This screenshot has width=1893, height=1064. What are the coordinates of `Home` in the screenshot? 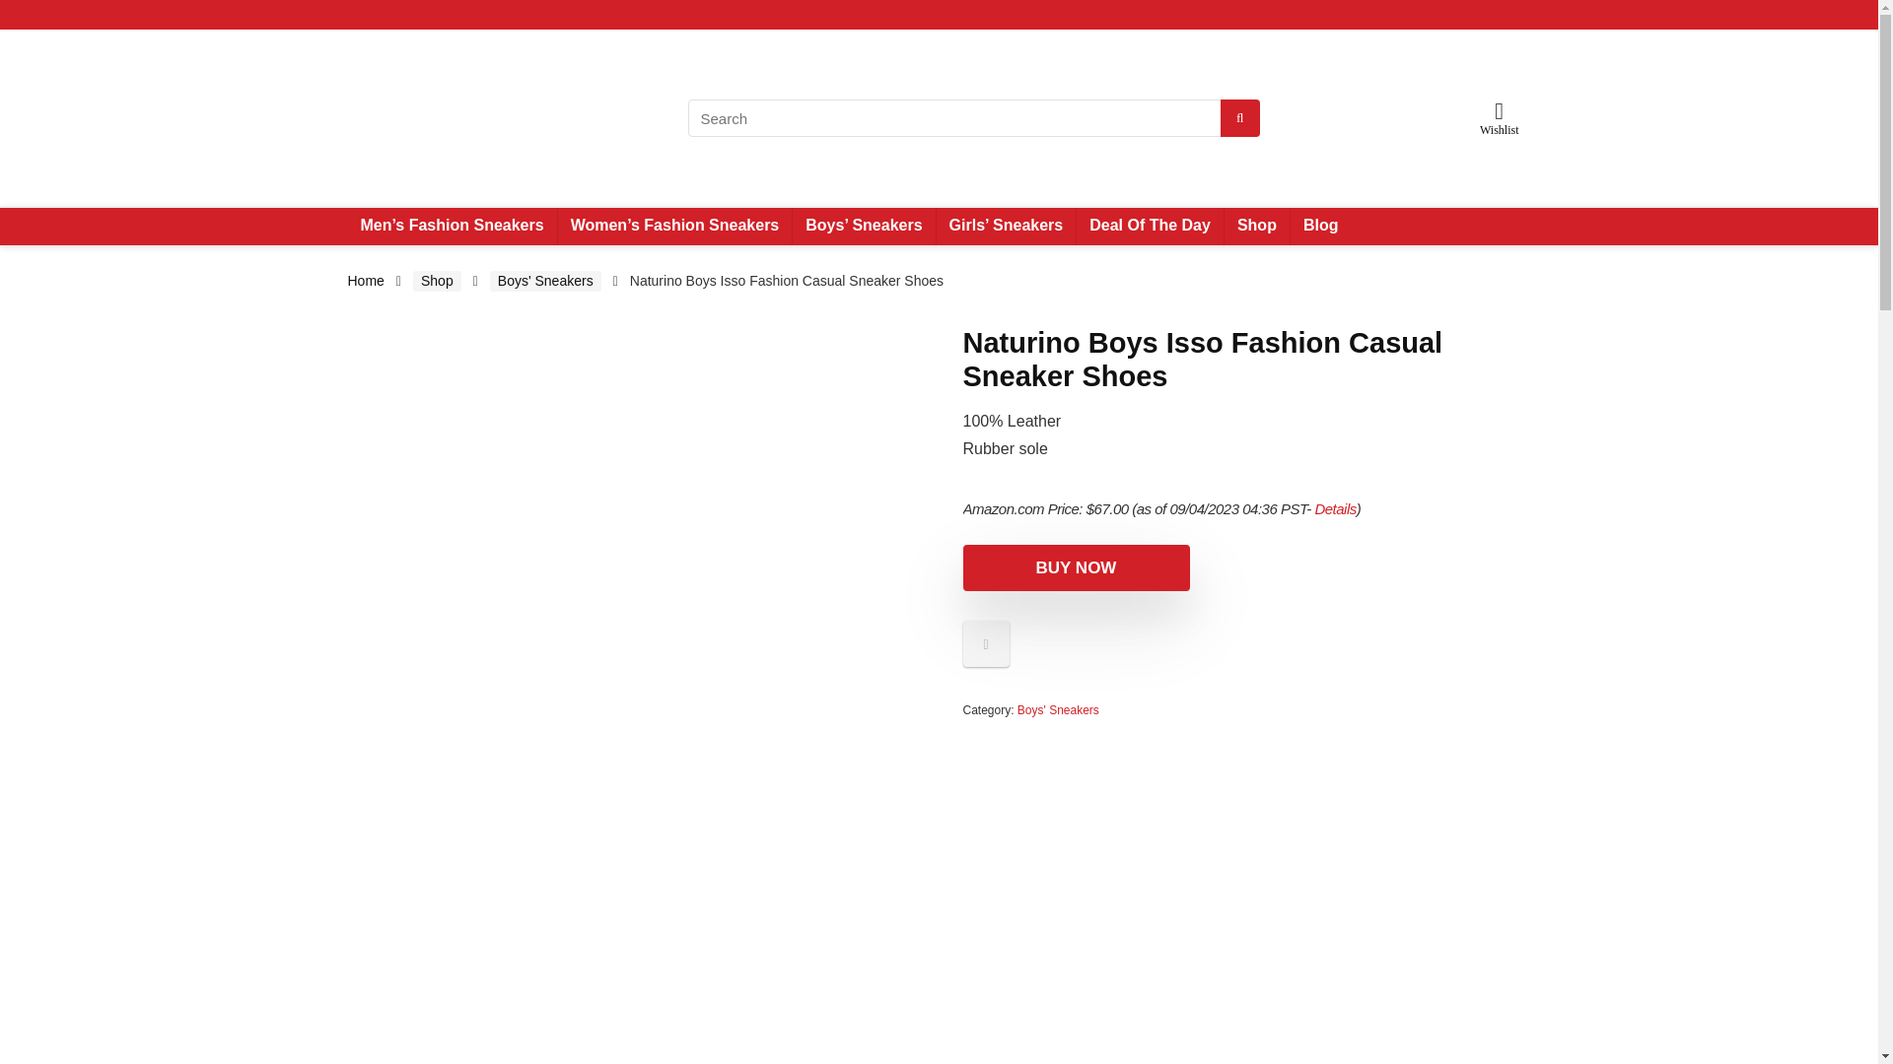 It's located at (365, 280).